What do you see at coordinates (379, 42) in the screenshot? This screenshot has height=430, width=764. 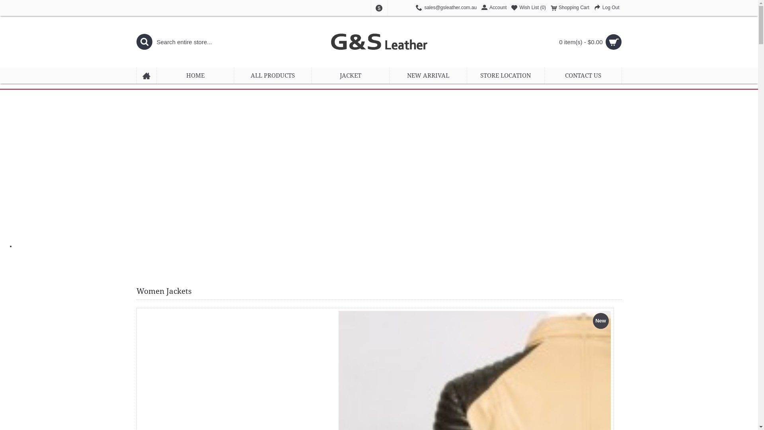 I see `G&S Leather` at bounding box center [379, 42].